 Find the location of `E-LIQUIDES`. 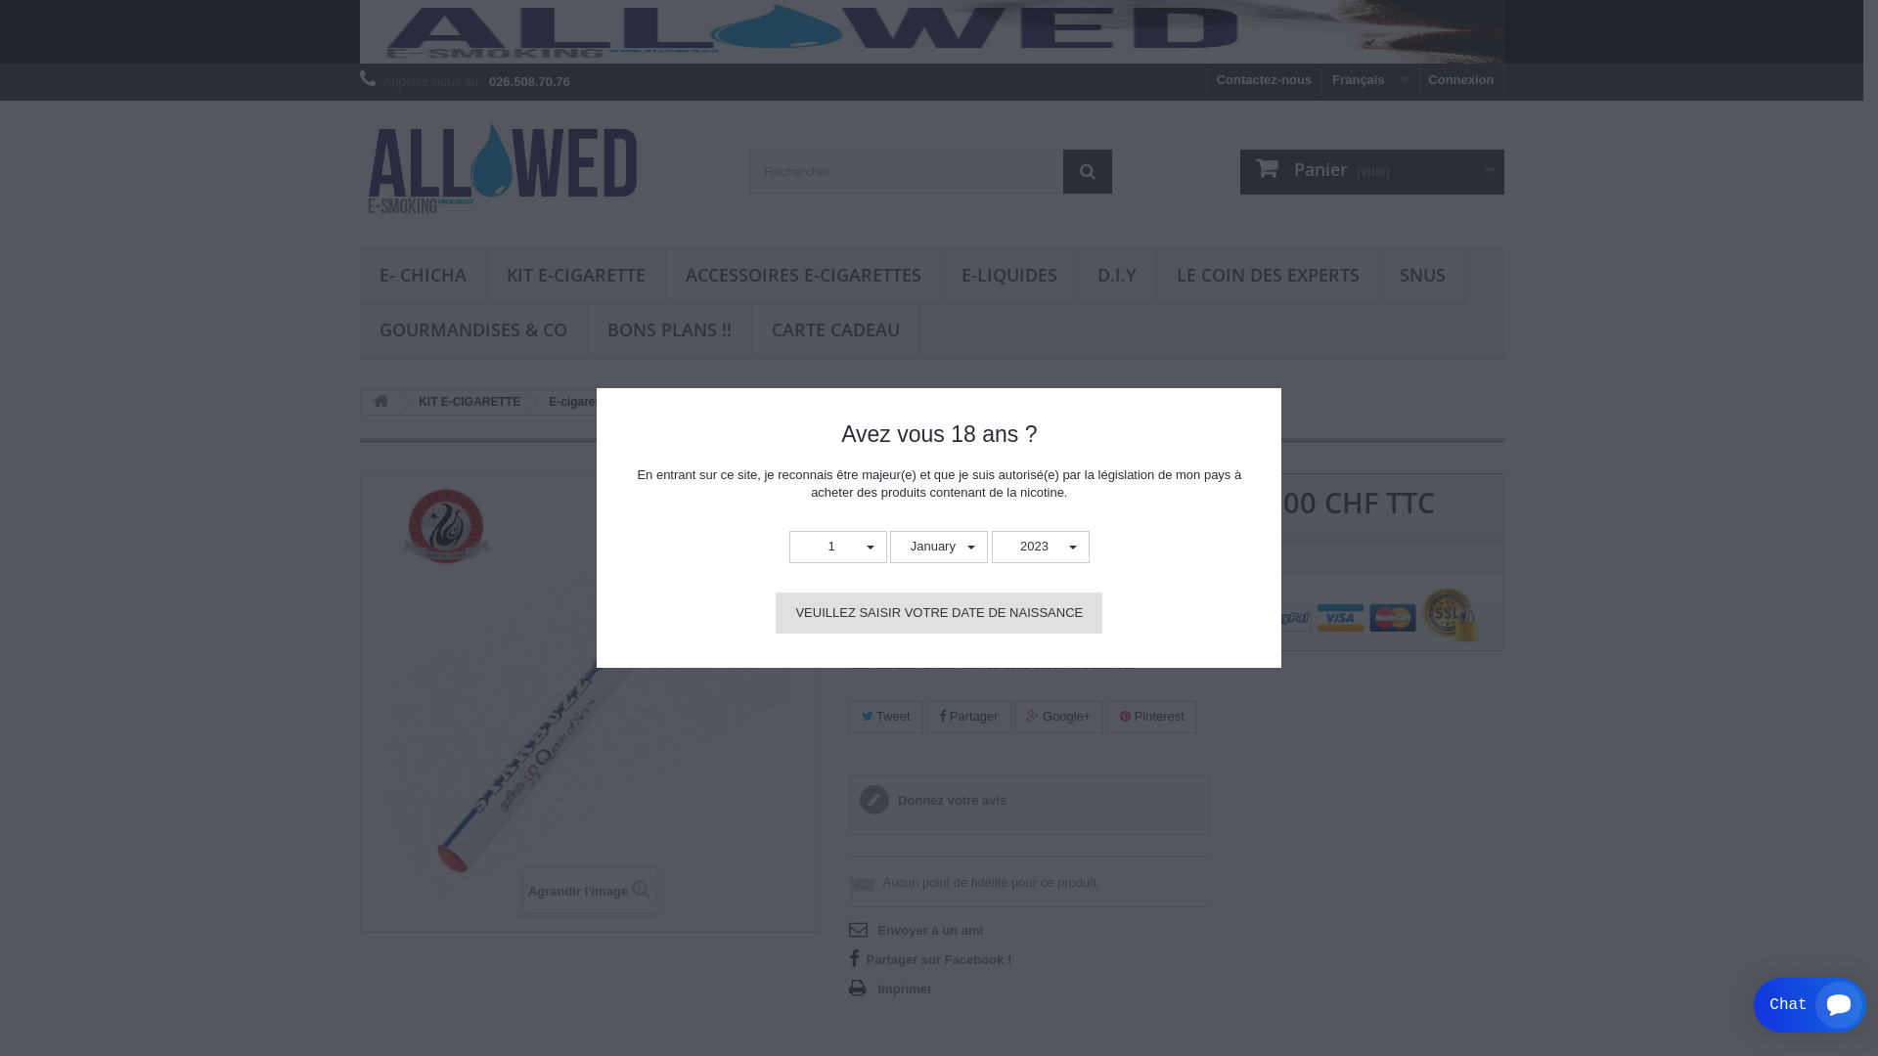

E-LIQUIDES is located at coordinates (1008, 276).